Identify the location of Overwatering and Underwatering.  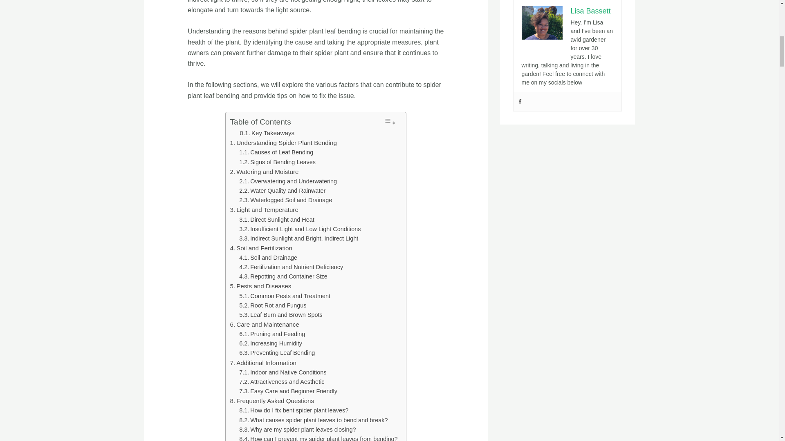
(288, 181).